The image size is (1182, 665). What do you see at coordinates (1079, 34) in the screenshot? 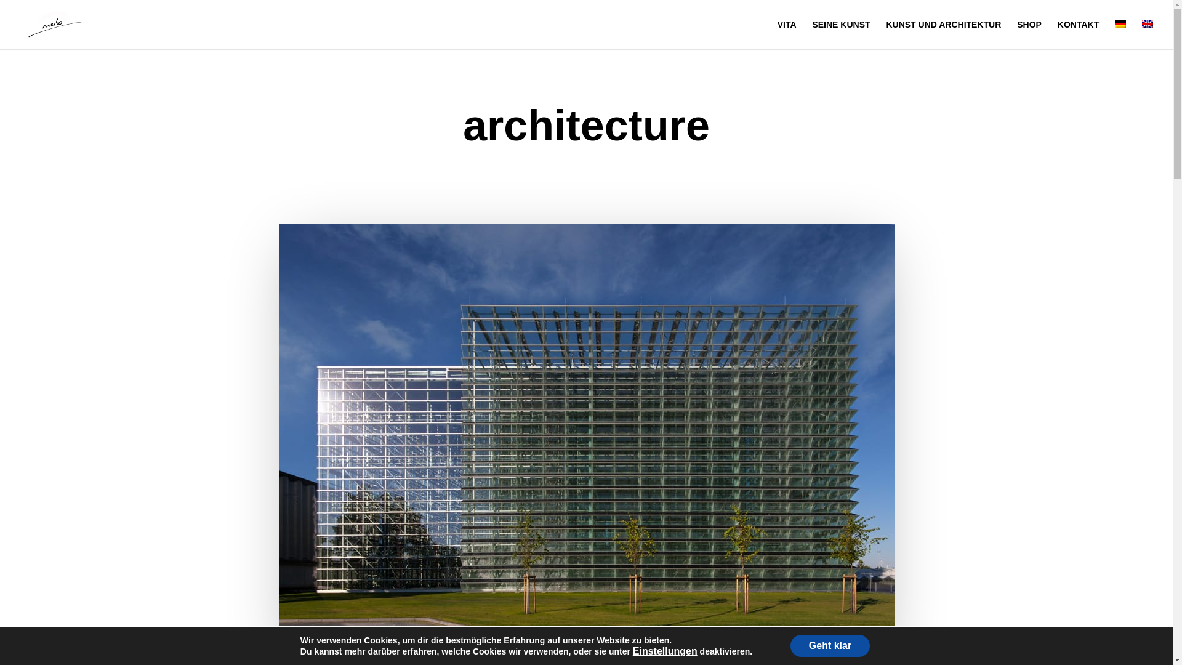
I see `KONTAKT` at bounding box center [1079, 34].